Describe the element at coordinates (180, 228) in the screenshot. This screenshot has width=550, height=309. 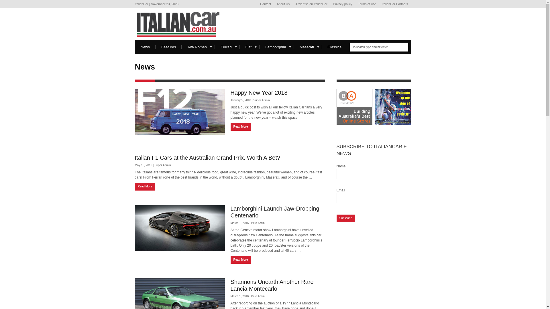
I see `Permanent Link to Lamborghini Launch Jaw-Dropping Centenario` at that location.